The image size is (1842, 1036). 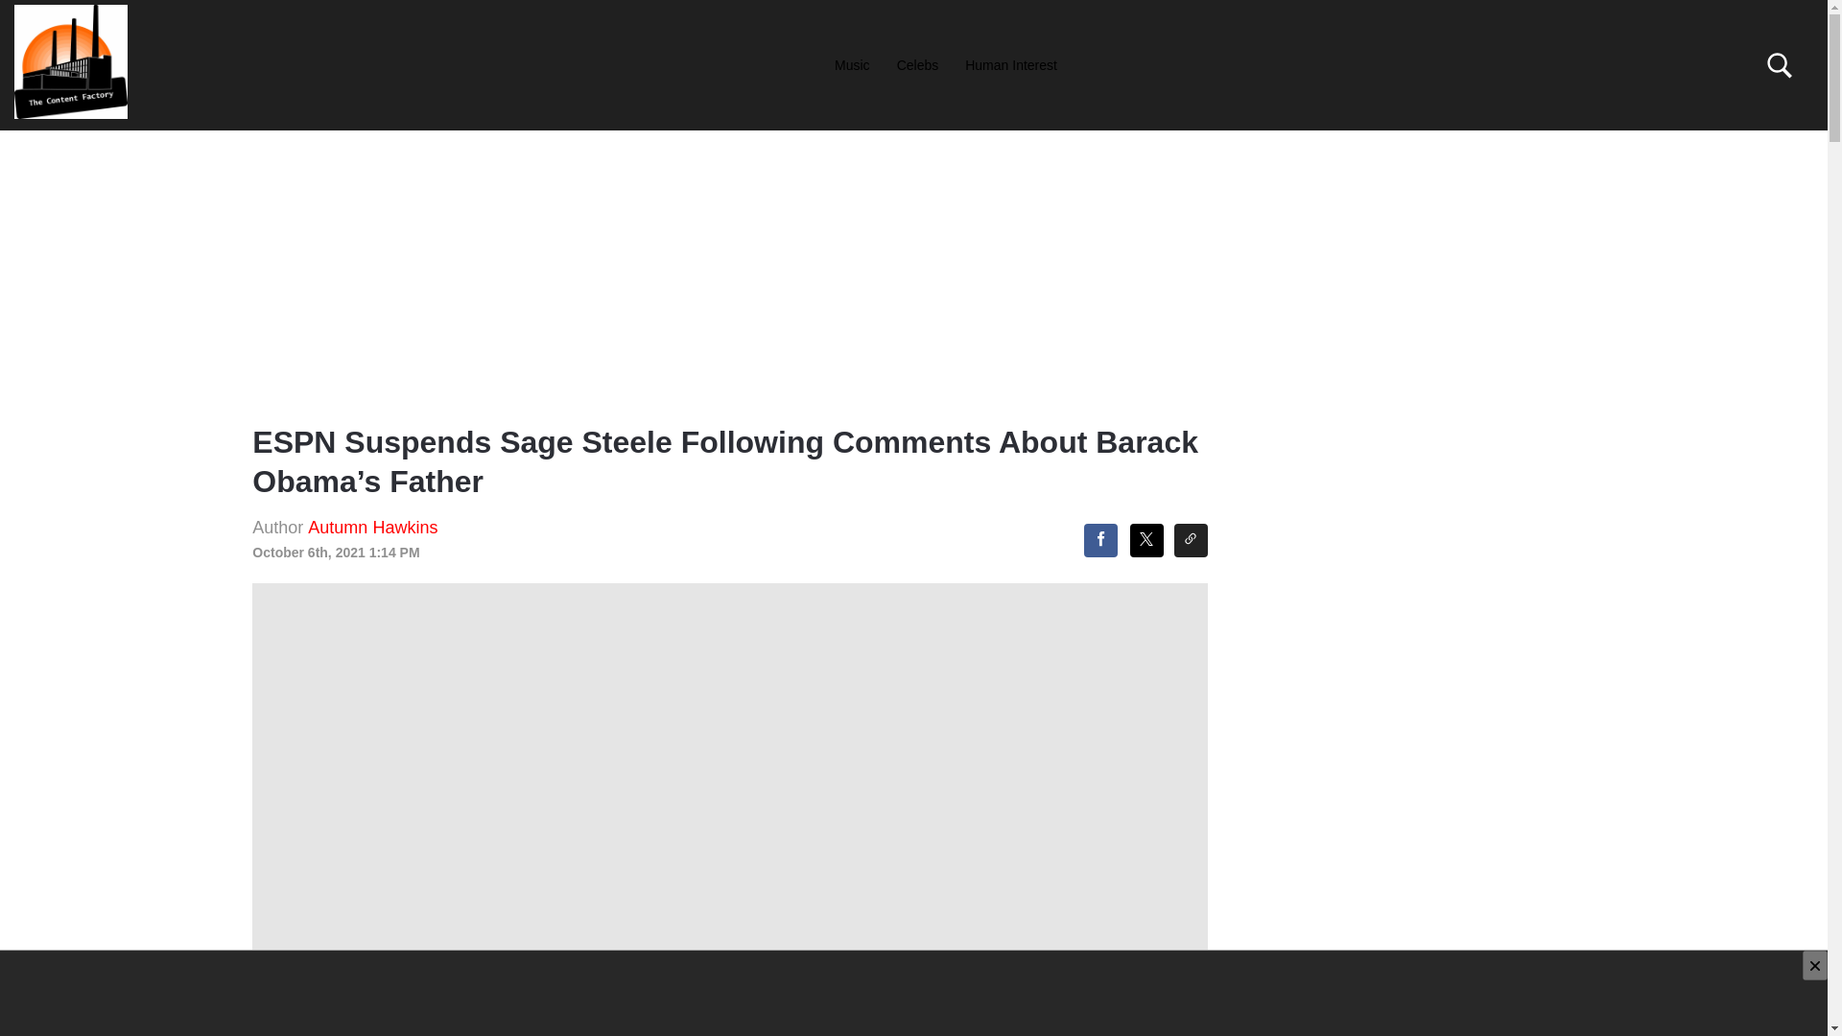 What do you see at coordinates (917, 64) in the screenshot?
I see `Celebs` at bounding box center [917, 64].